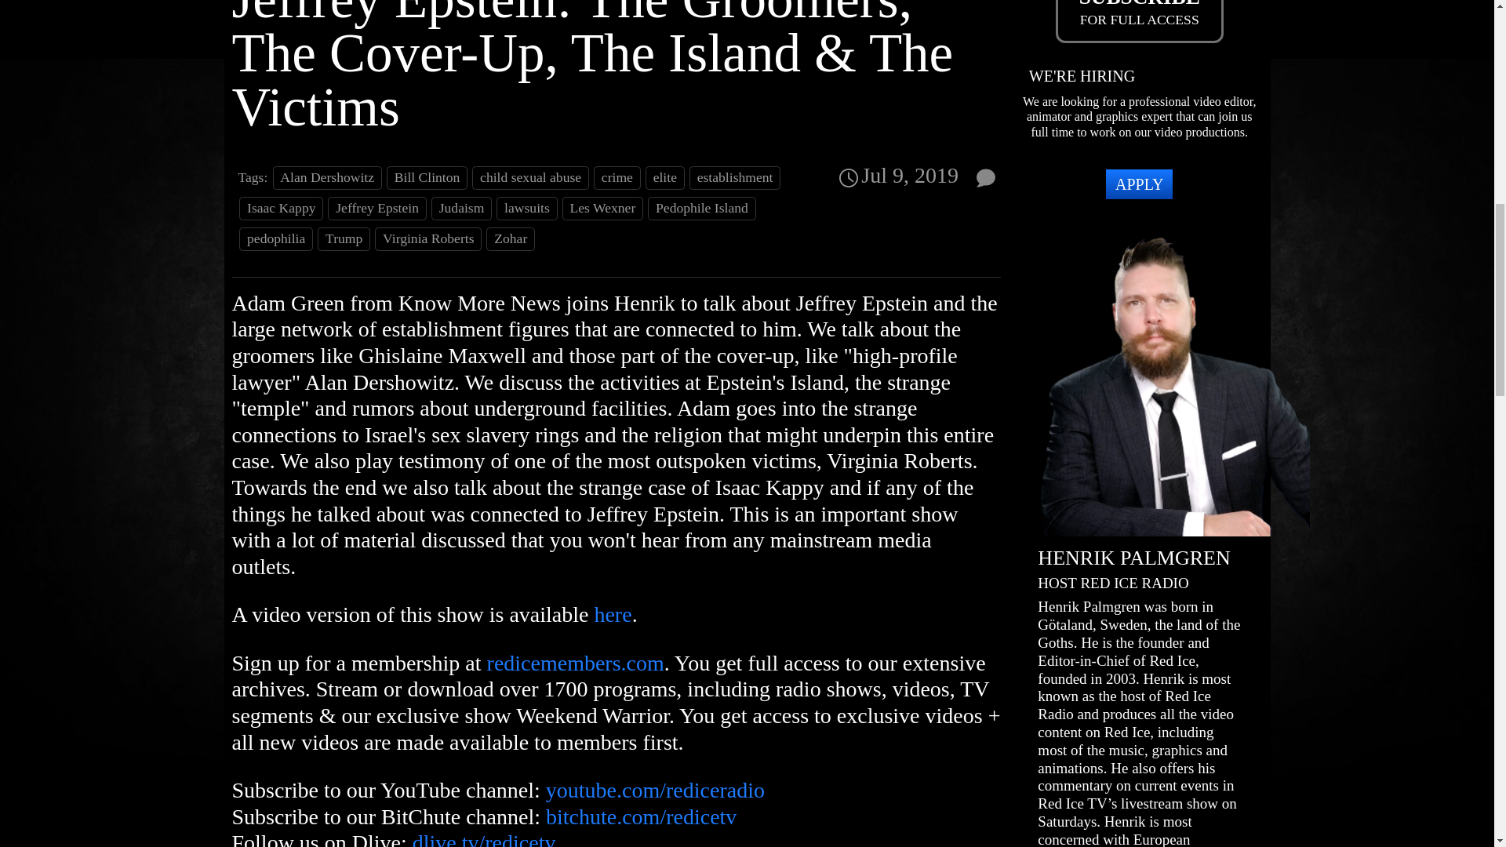  Describe the element at coordinates (376, 208) in the screenshot. I see `Jeffrey Epstein` at that location.